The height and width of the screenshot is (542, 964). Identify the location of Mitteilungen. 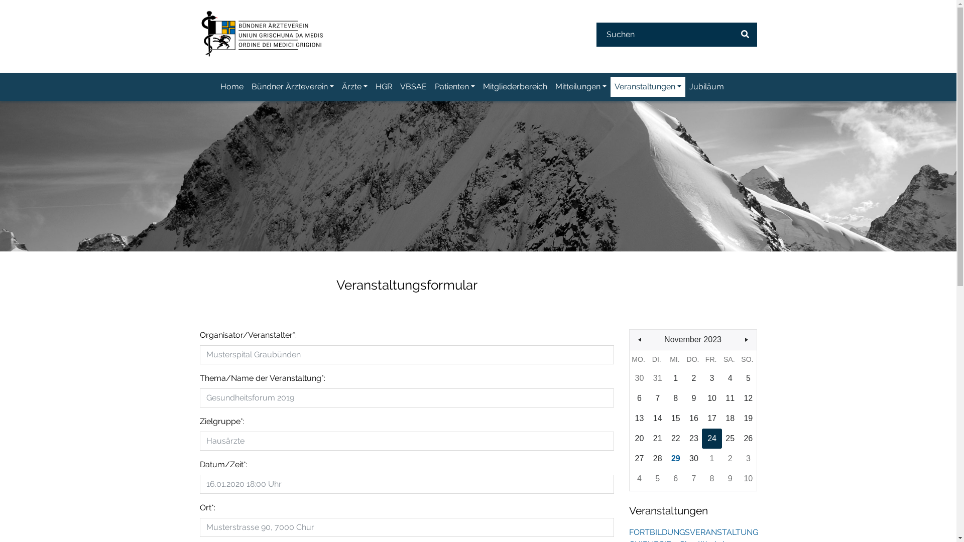
(581, 87).